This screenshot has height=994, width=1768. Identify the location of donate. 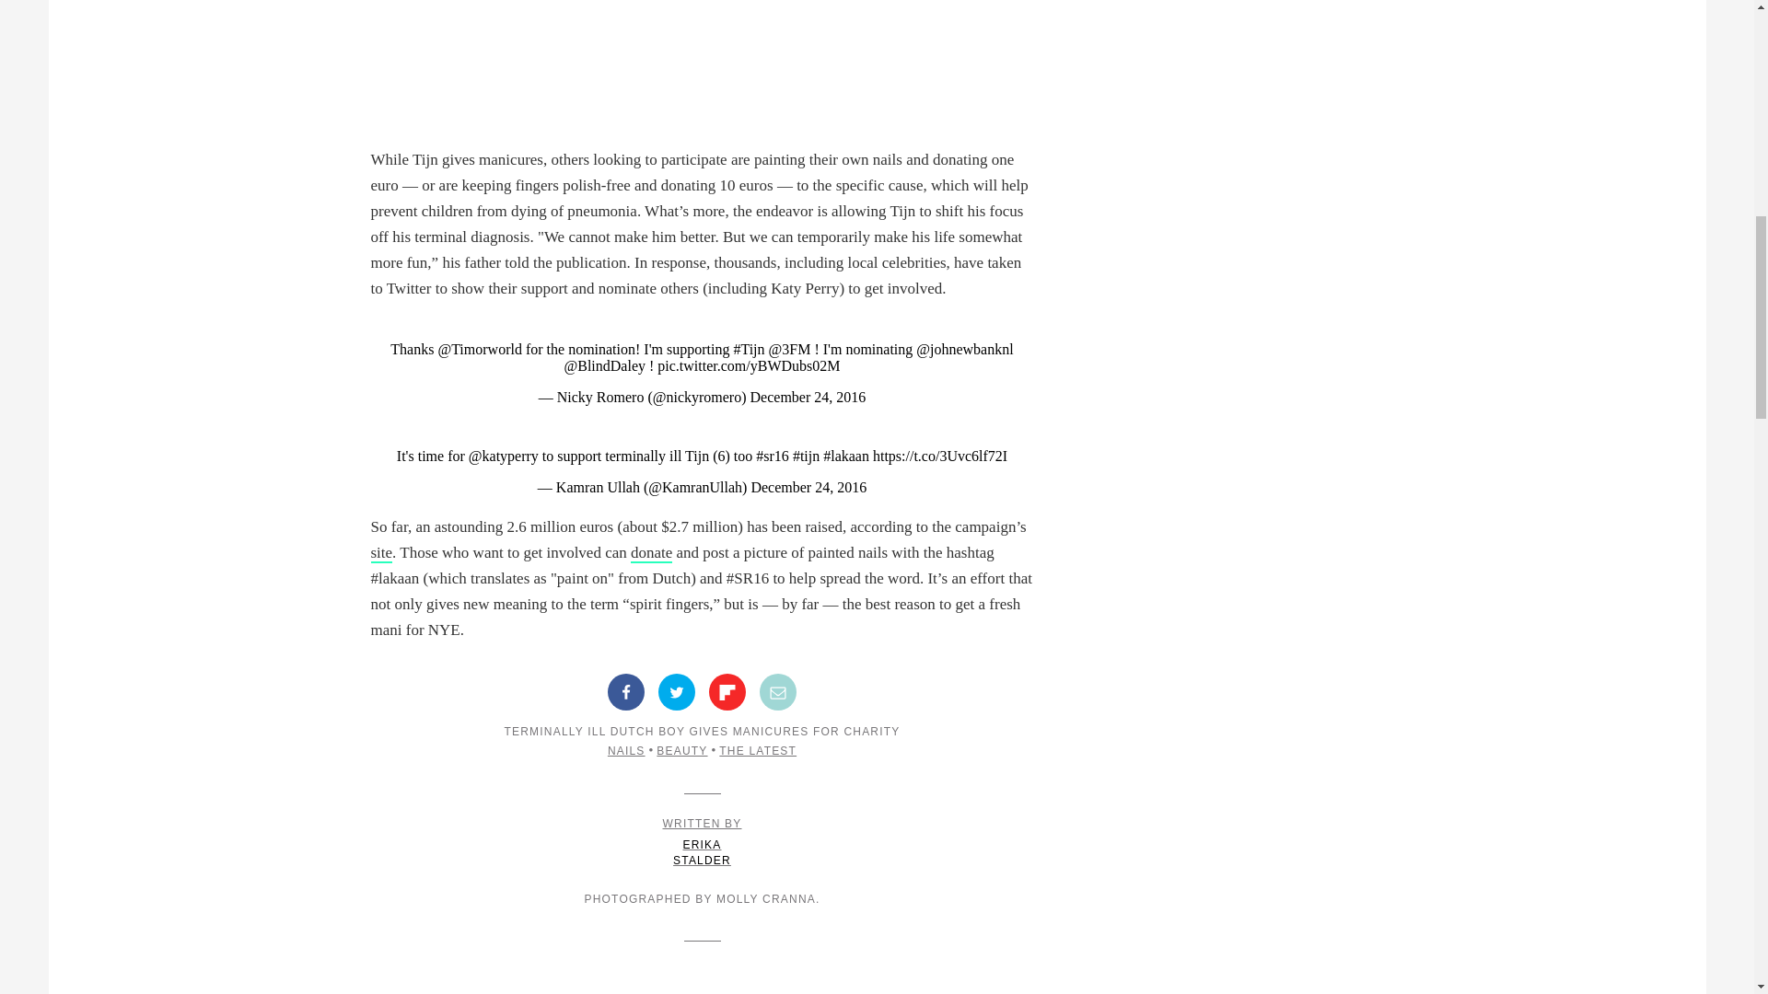
(651, 553).